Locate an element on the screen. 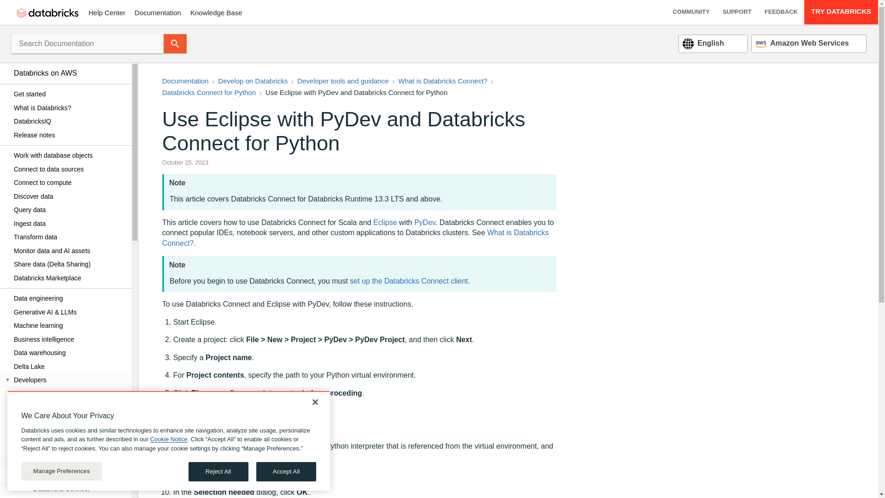 The image size is (885, 498). Connect to data sources is located at coordinates (69, 169).